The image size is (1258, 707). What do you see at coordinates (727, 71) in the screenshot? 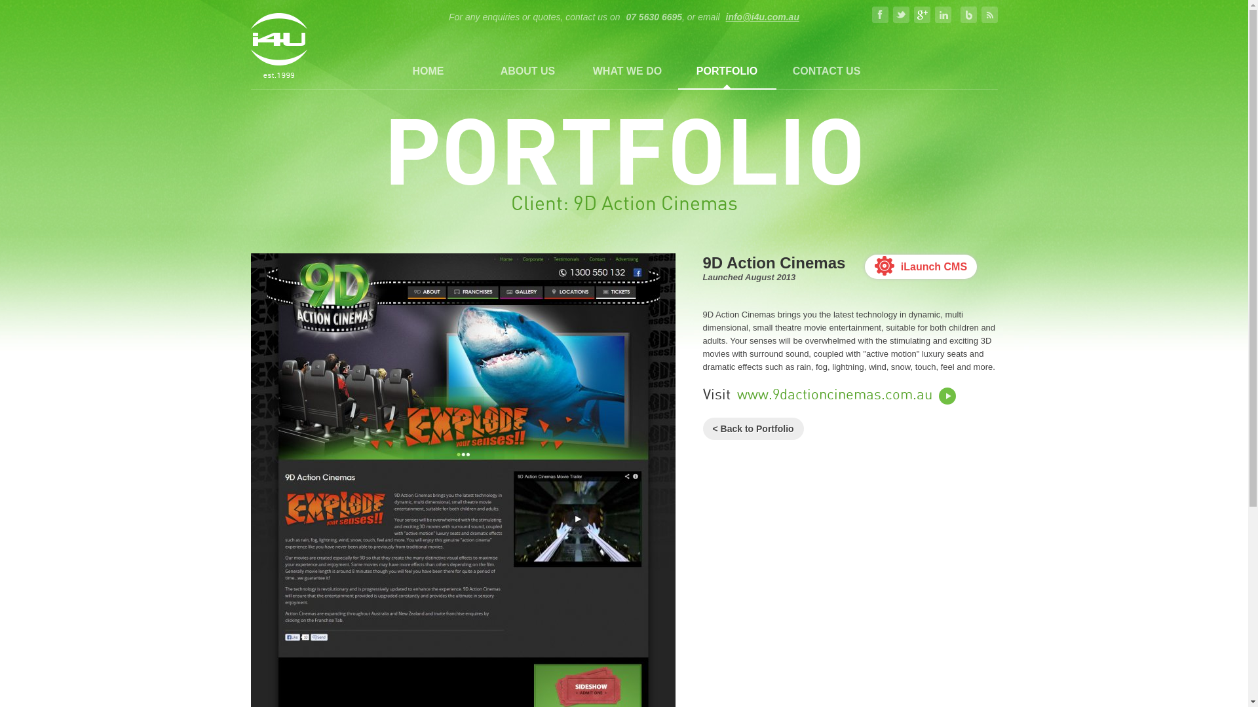
I see `PORTFOLIO` at bounding box center [727, 71].